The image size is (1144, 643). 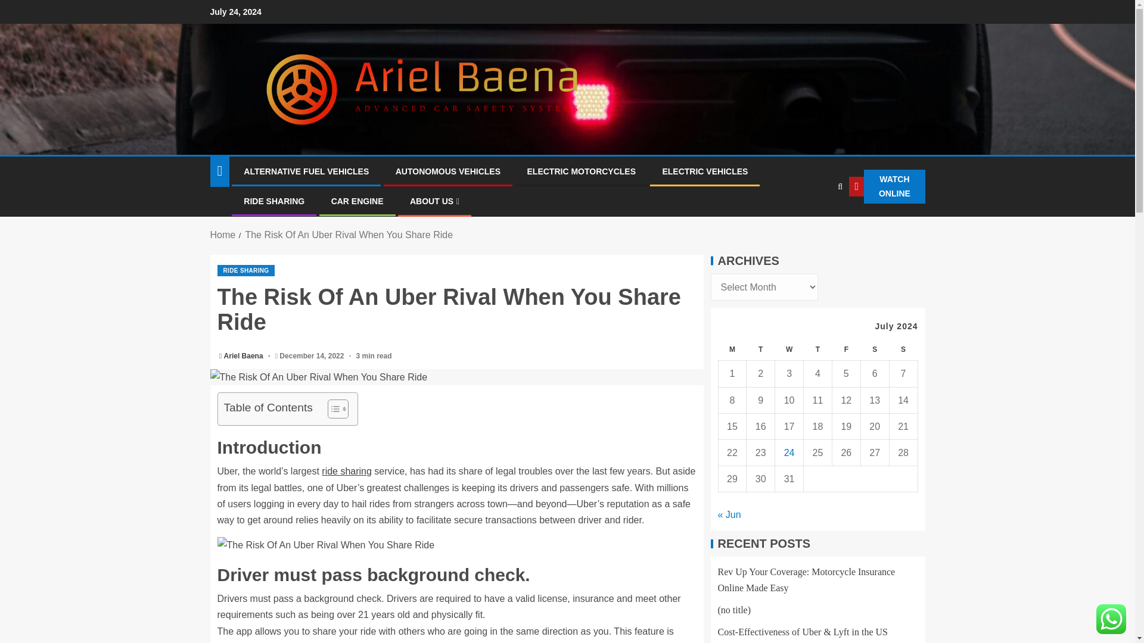 What do you see at coordinates (581, 171) in the screenshot?
I see `ELECTRIC MOTORCYCLES` at bounding box center [581, 171].